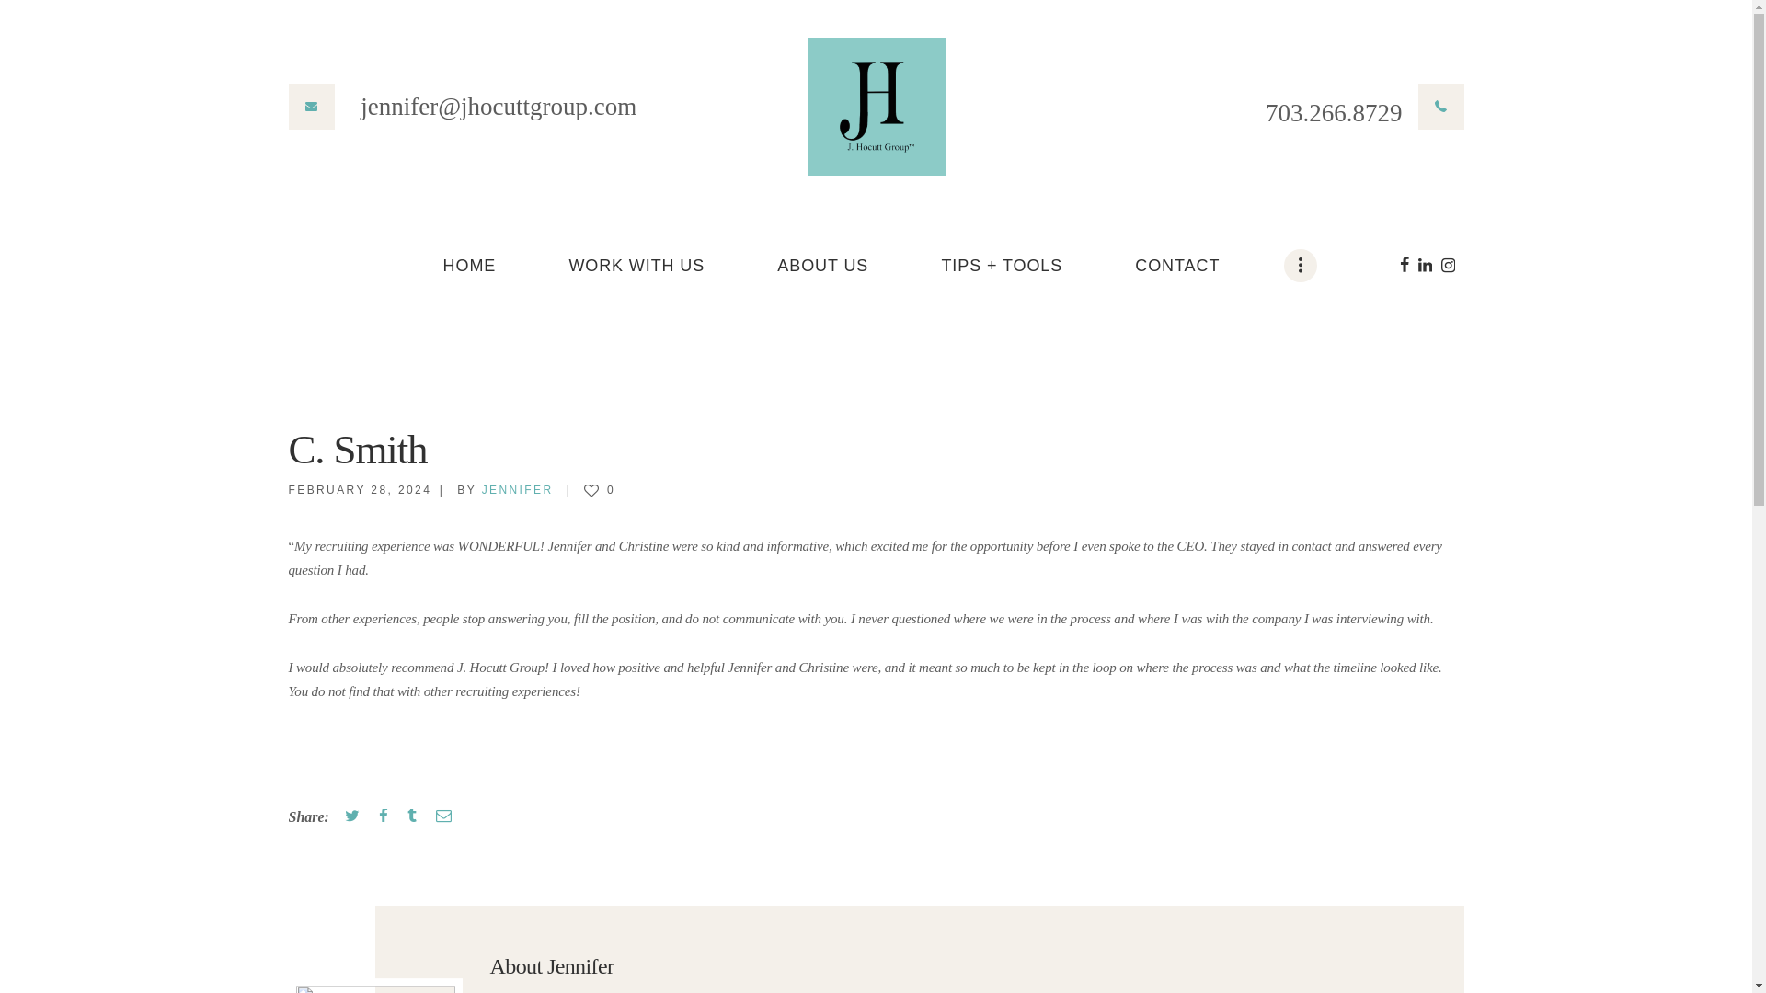  What do you see at coordinates (822, 267) in the screenshot?
I see `ABOUT US` at bounding box center [822, 267].